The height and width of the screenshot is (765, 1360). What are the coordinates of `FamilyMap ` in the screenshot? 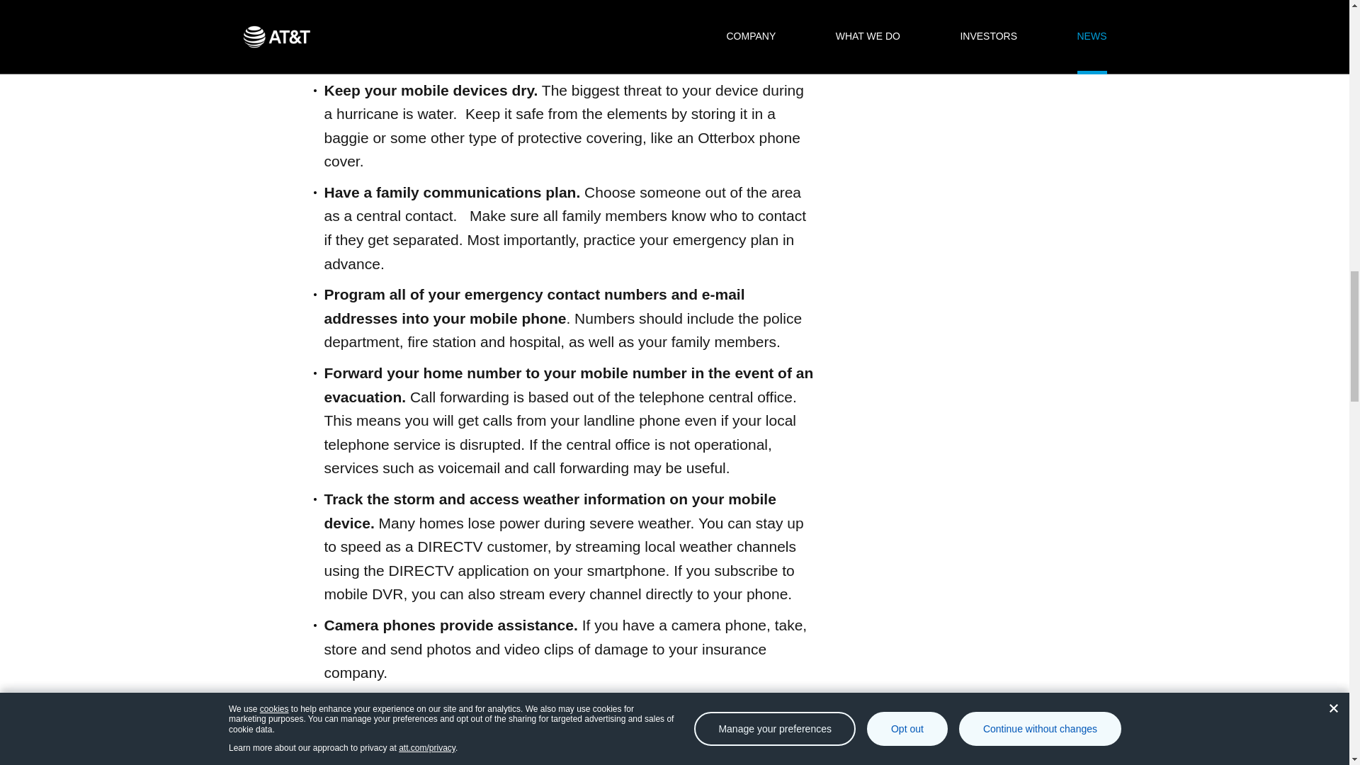 It's located at (401, 727).